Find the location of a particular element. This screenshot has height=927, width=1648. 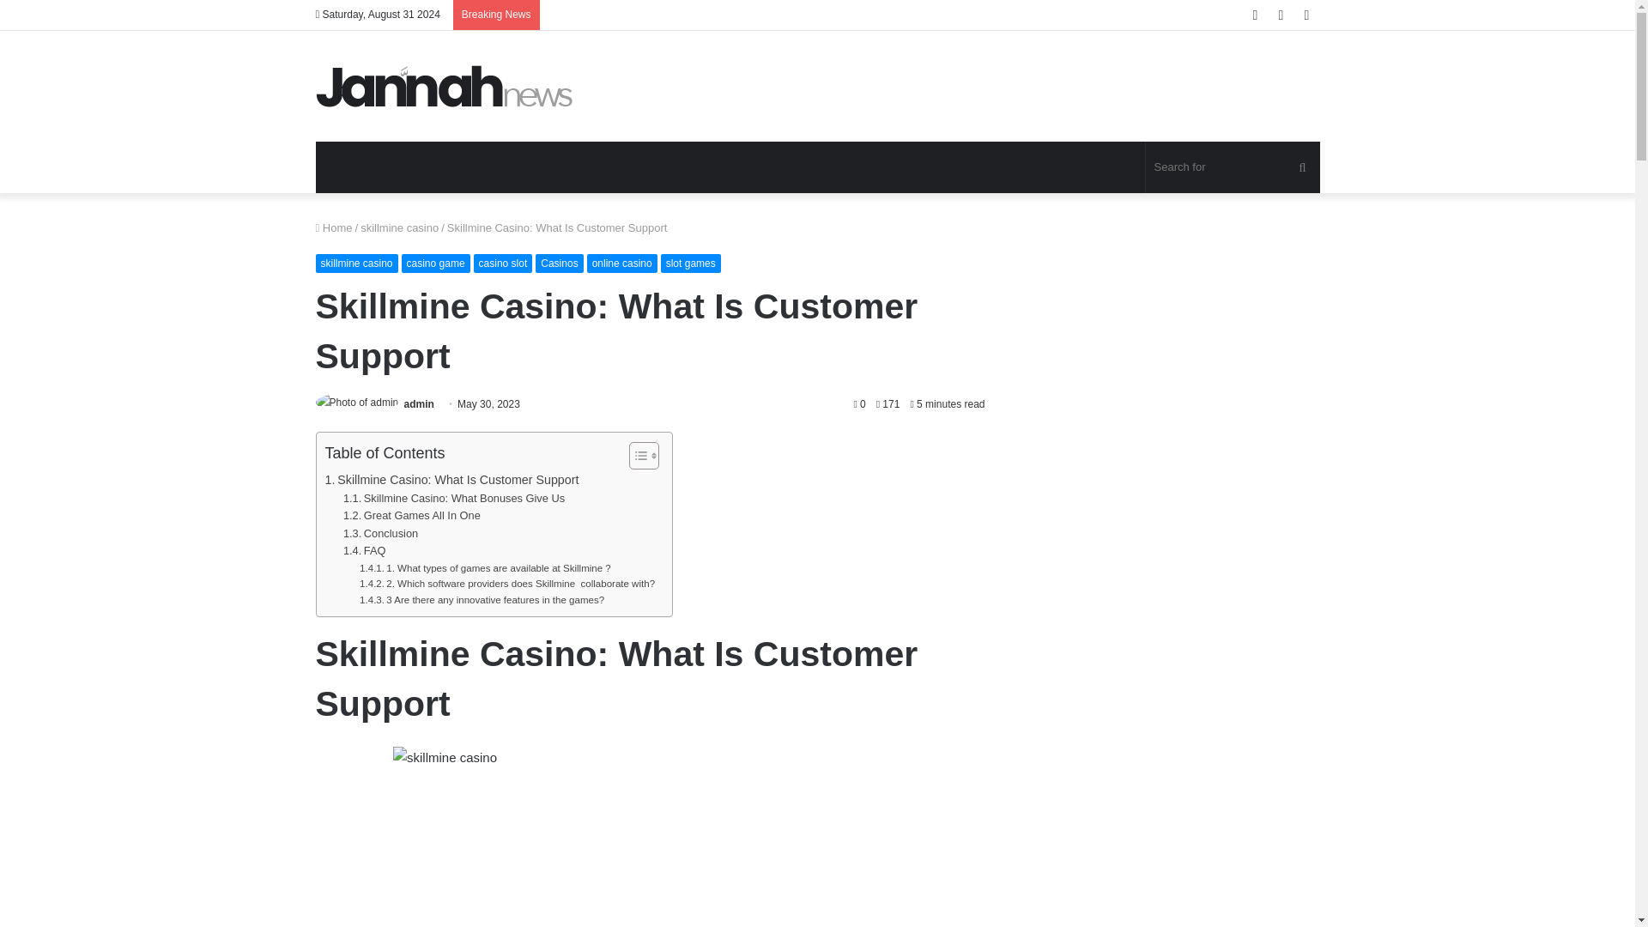

online casino is located at coordinates (621, 263).